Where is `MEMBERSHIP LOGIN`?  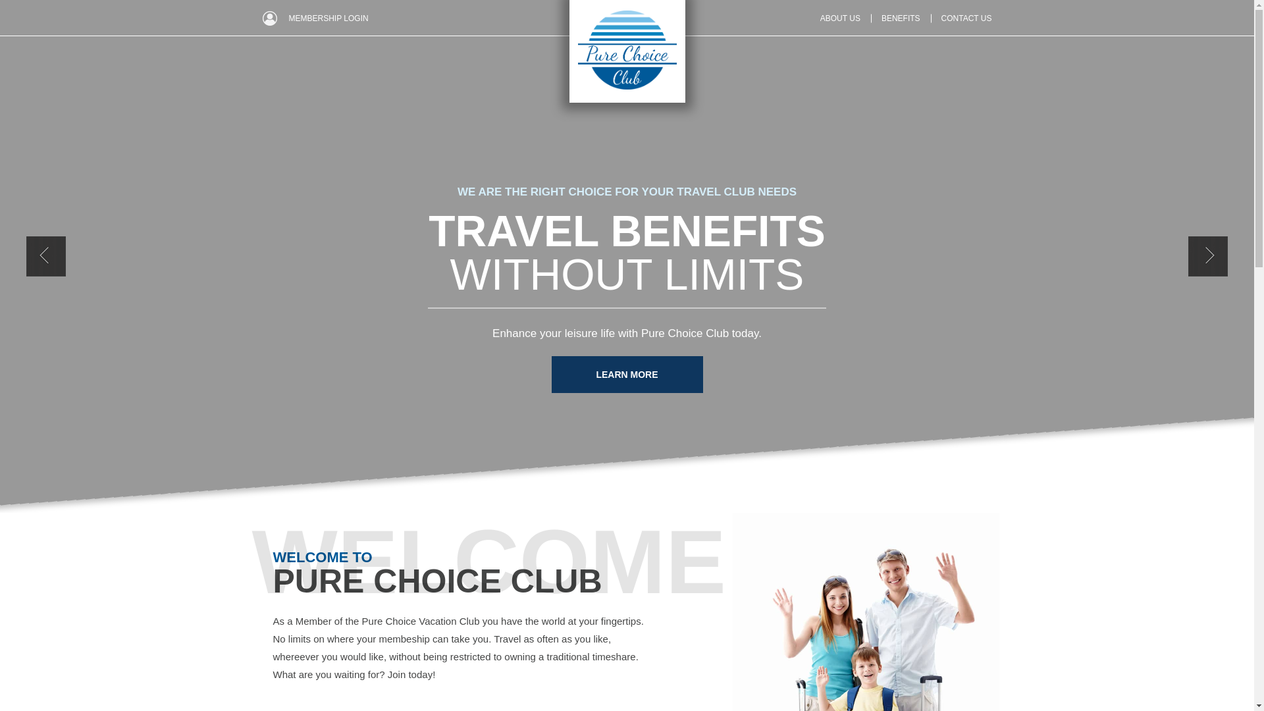 MEMBERSHIP LOGIN is located at coordinates (328, 18).